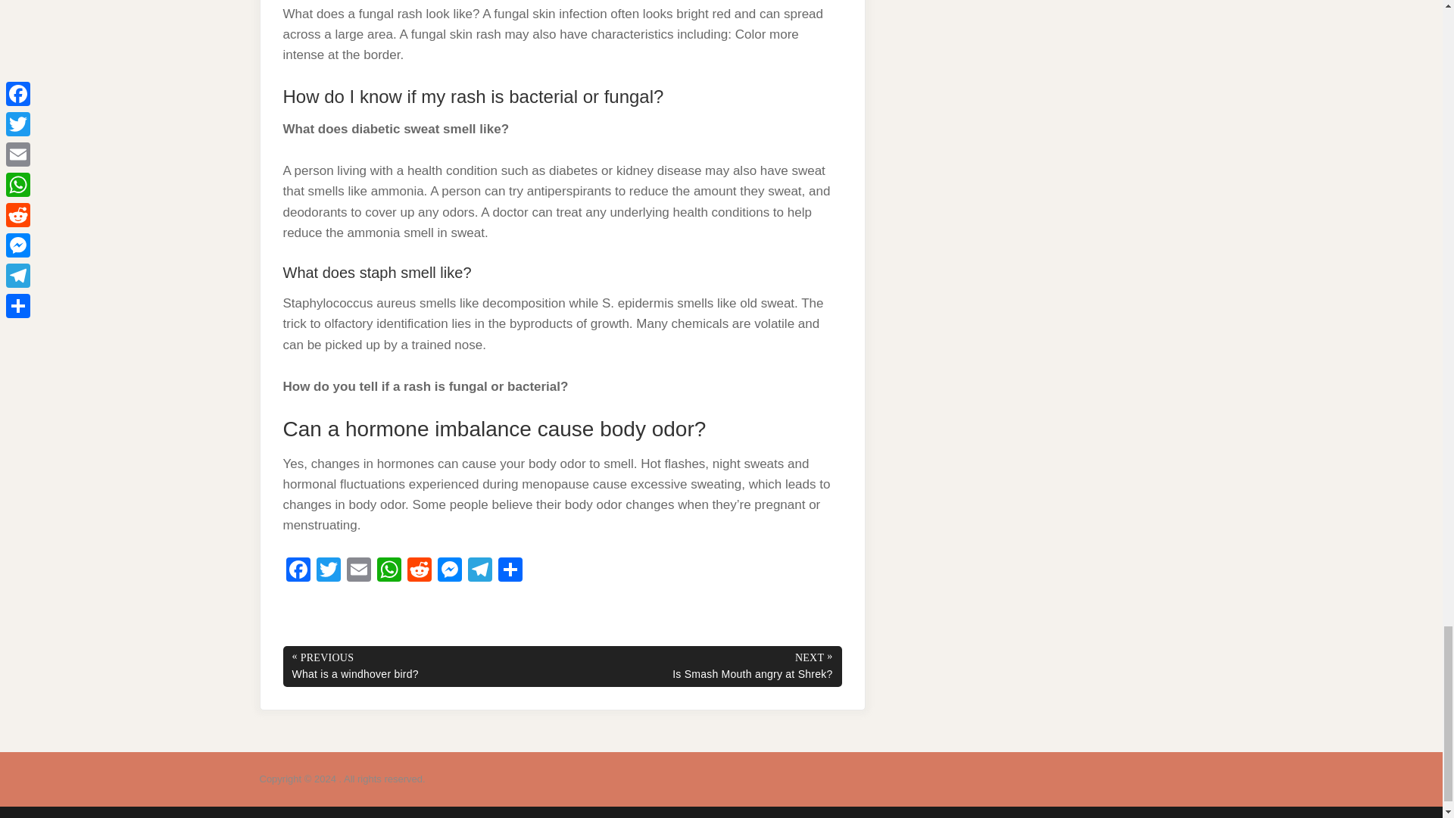  I want to click on WhatsApp, so click(388, 571).